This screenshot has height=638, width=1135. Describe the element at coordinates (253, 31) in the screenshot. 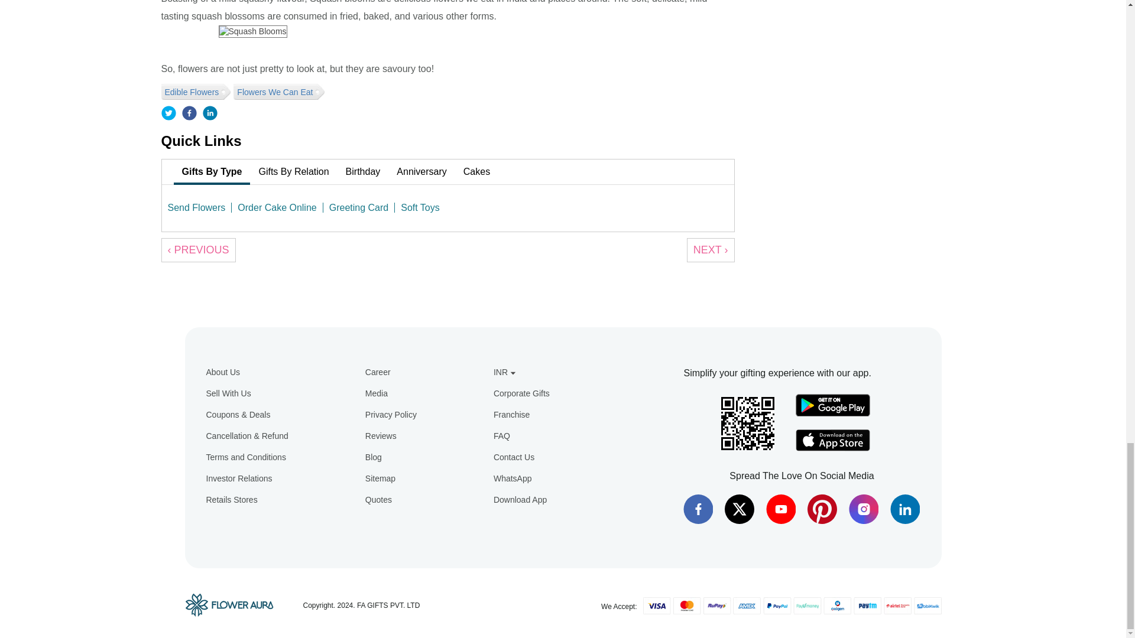

I see `Squash Blooms` at that location.